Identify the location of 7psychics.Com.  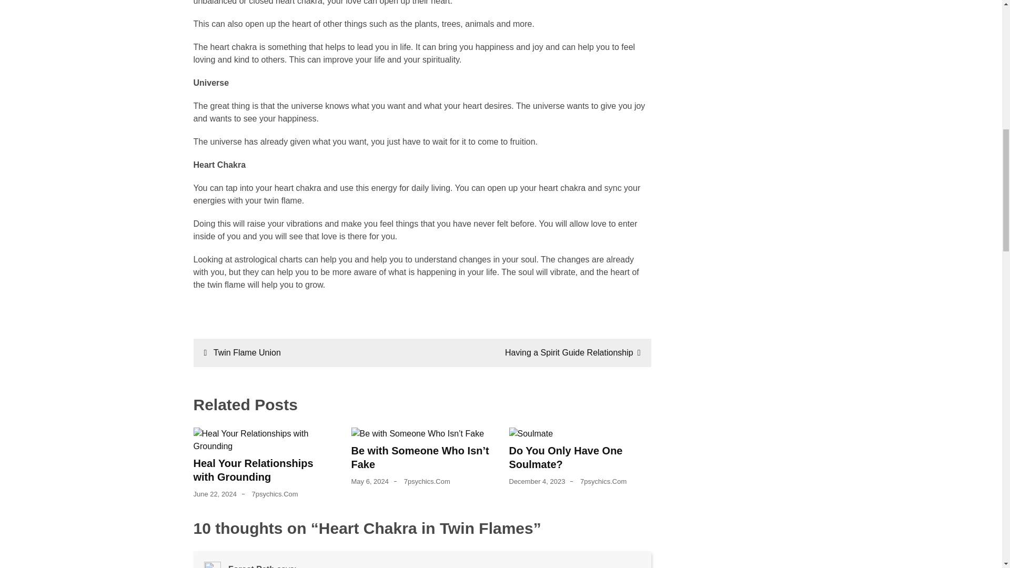
(275, 494).